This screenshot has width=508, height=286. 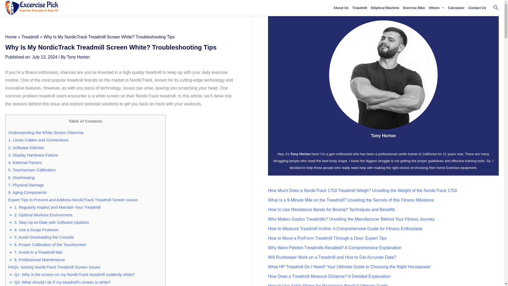 I want to click on Elliptical Machine, so click(x=385, y=8).